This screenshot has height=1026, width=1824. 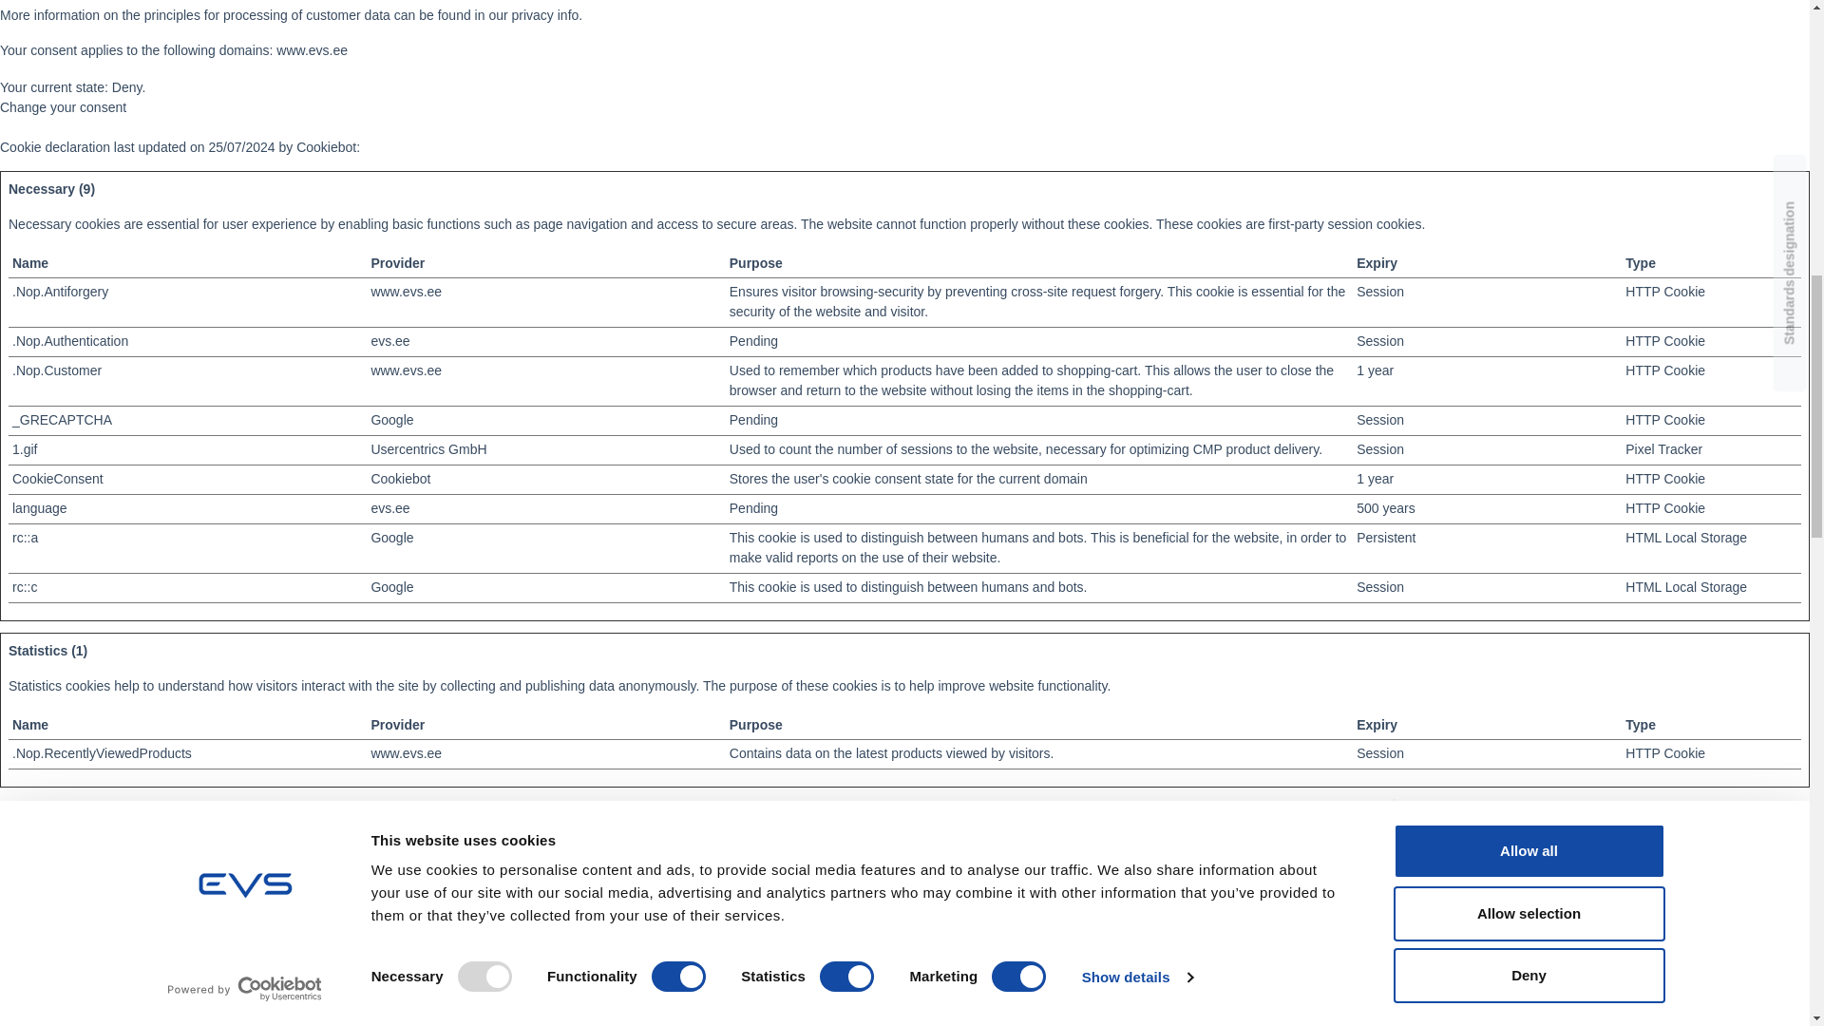 What do you see at coordinates (400, 478) in the screenshot?
I see `Cookiebot` at bounding box center [400, 478].